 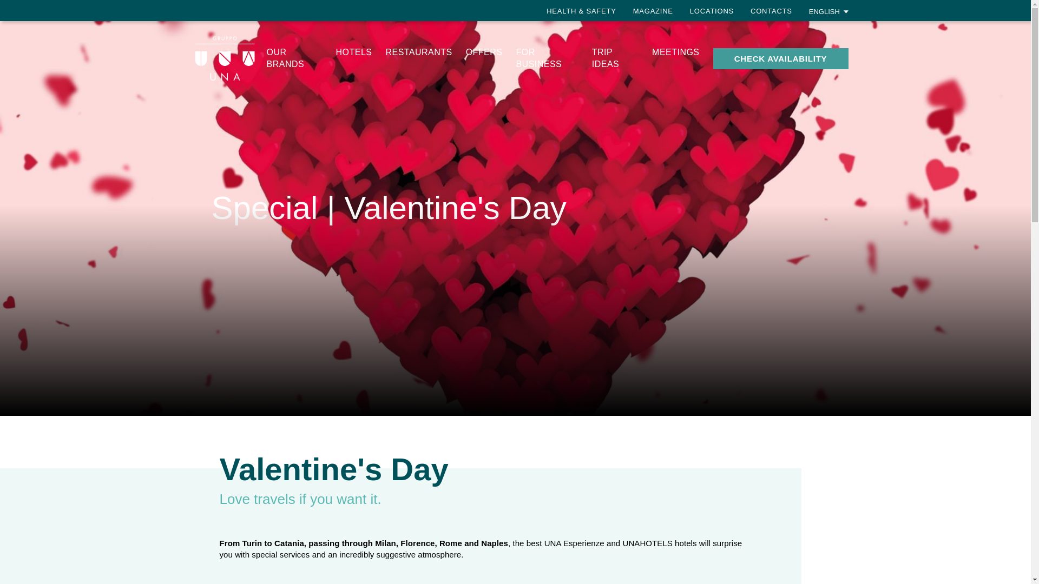 What do you see at coordinates (354, 52) in the screenshot?
I see `HOTELS` at bounding box center [354, 52].